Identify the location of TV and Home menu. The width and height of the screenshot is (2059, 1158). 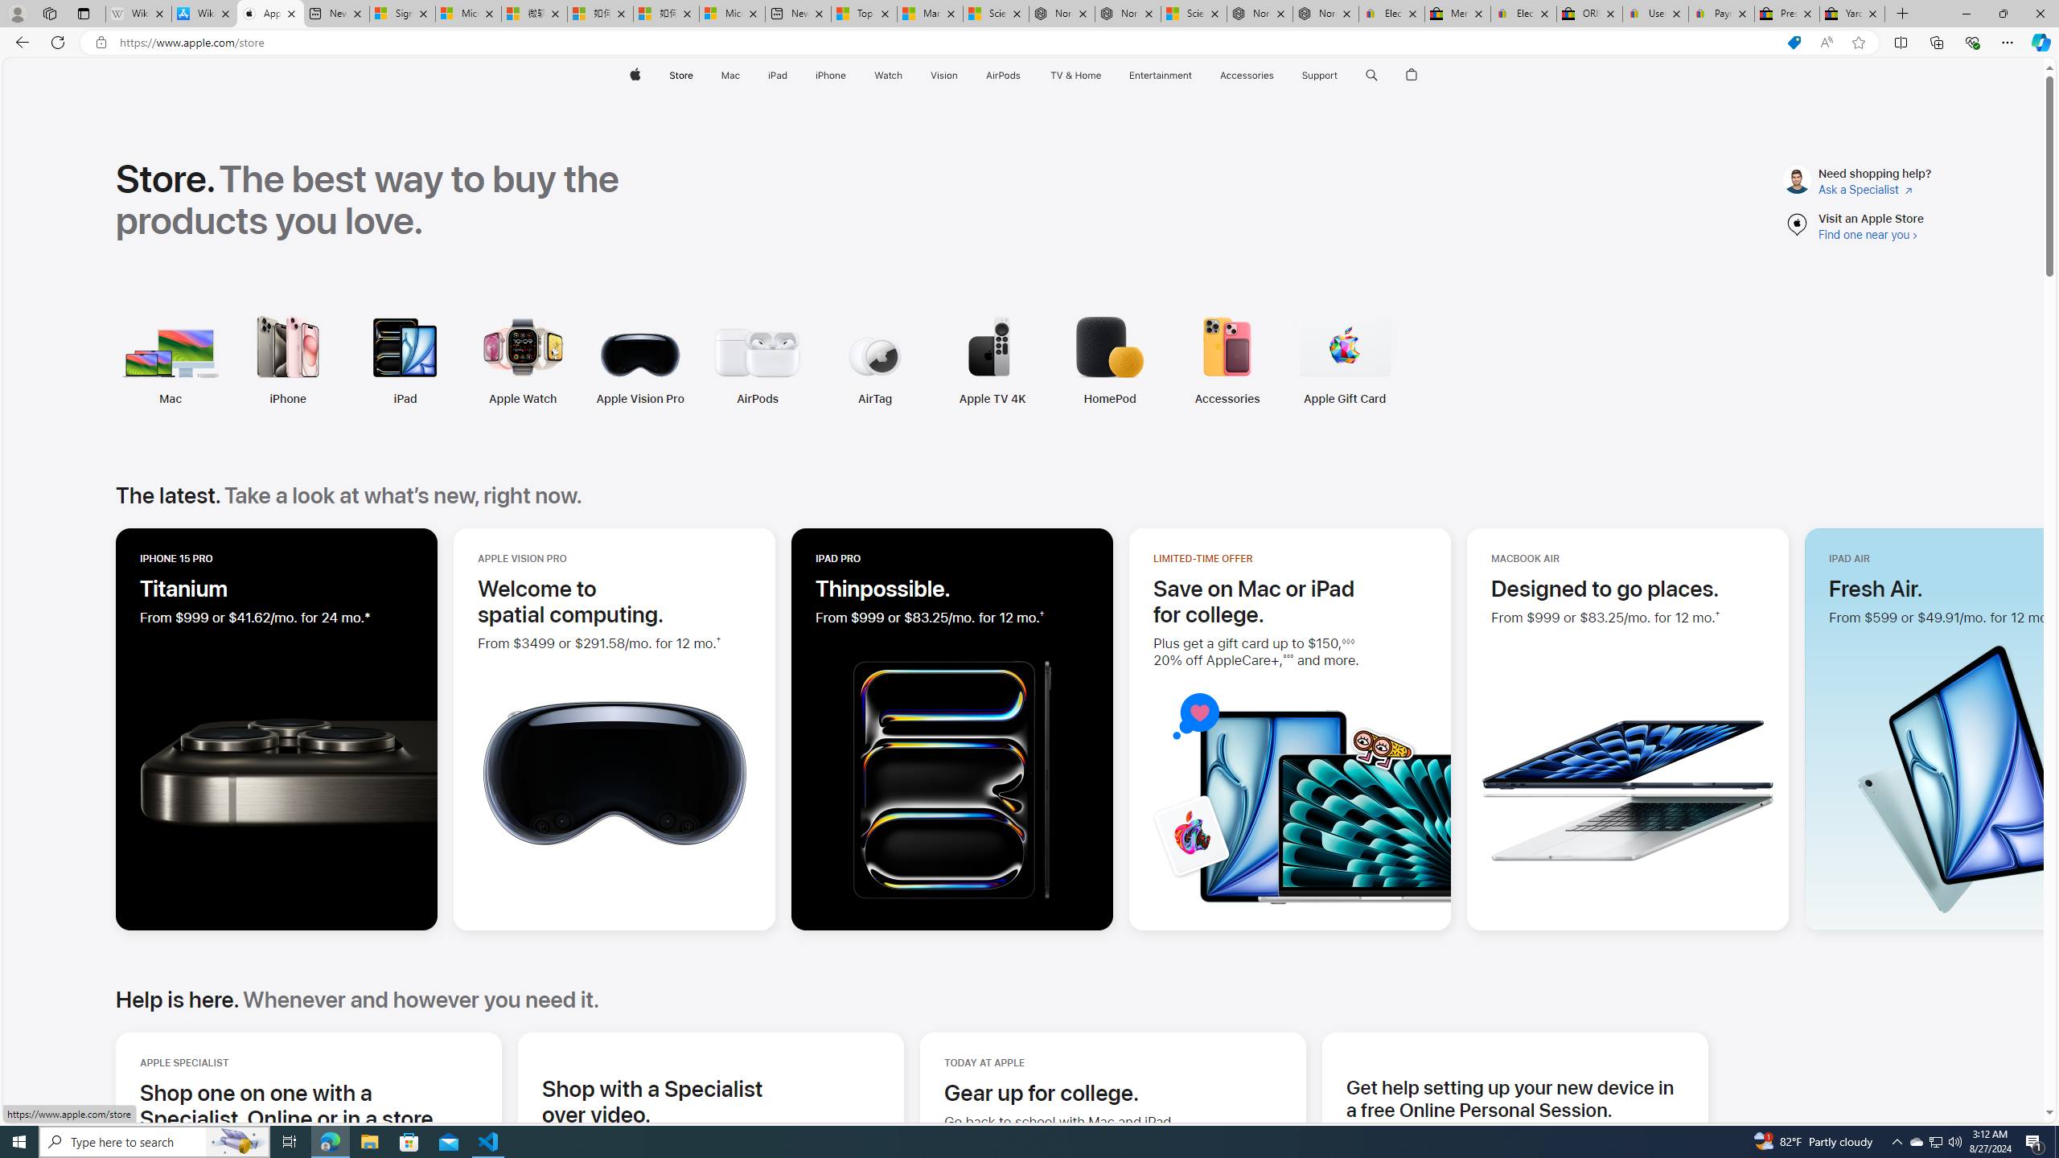
(1103, 76).